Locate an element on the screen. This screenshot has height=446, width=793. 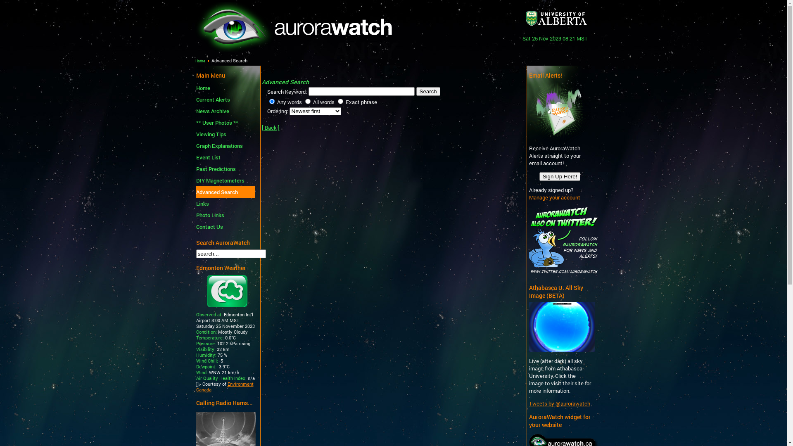
Contact Us is located at coordinates (225, 227).